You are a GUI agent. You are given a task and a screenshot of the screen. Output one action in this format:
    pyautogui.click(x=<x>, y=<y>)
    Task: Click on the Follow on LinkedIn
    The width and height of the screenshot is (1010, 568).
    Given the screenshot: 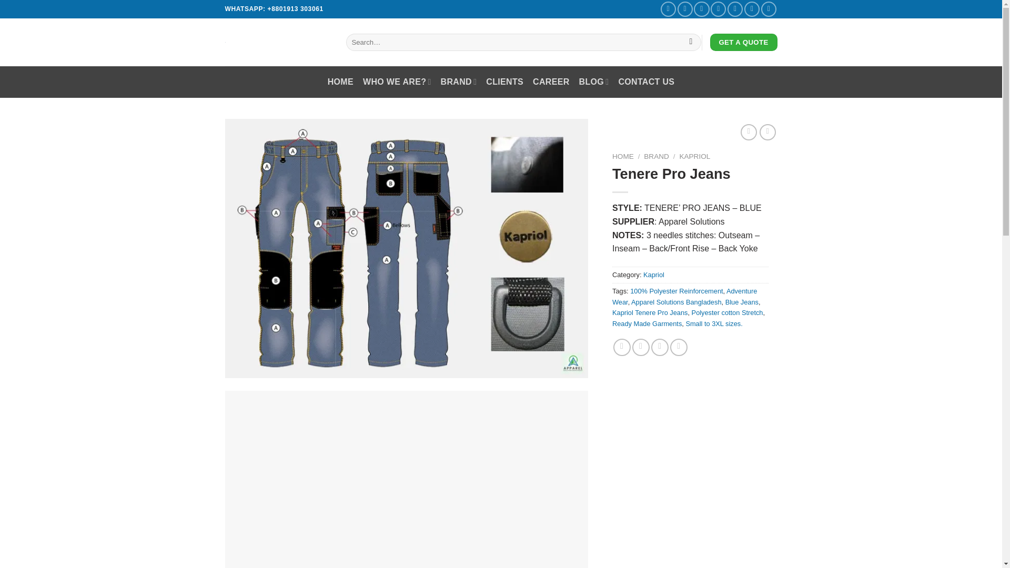 What is the action you would take?
    pyautogui.click(x=769, y=9)
    